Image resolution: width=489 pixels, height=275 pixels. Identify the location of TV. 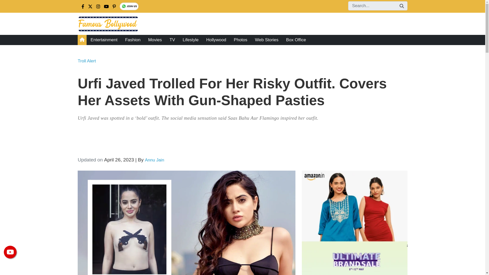
(172, 40).